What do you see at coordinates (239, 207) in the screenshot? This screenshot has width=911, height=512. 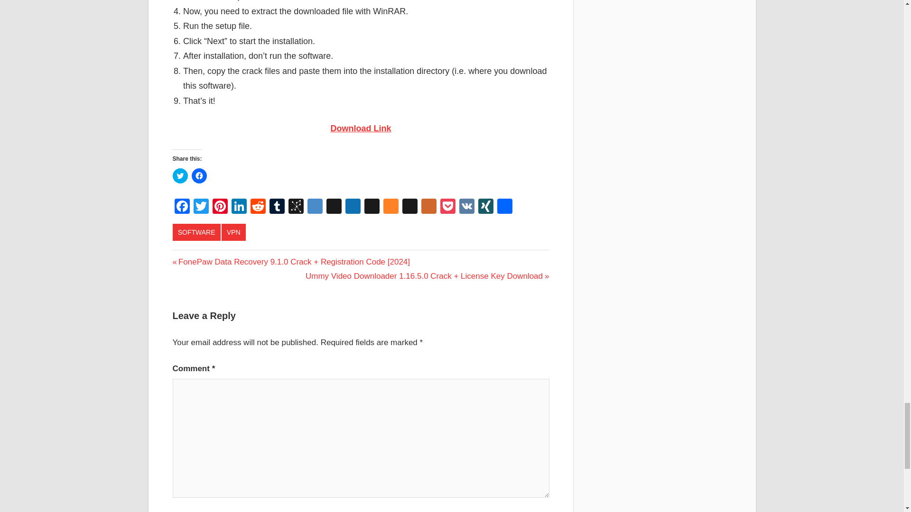 I see `LinkedIn` at bounding box center [239, 207].